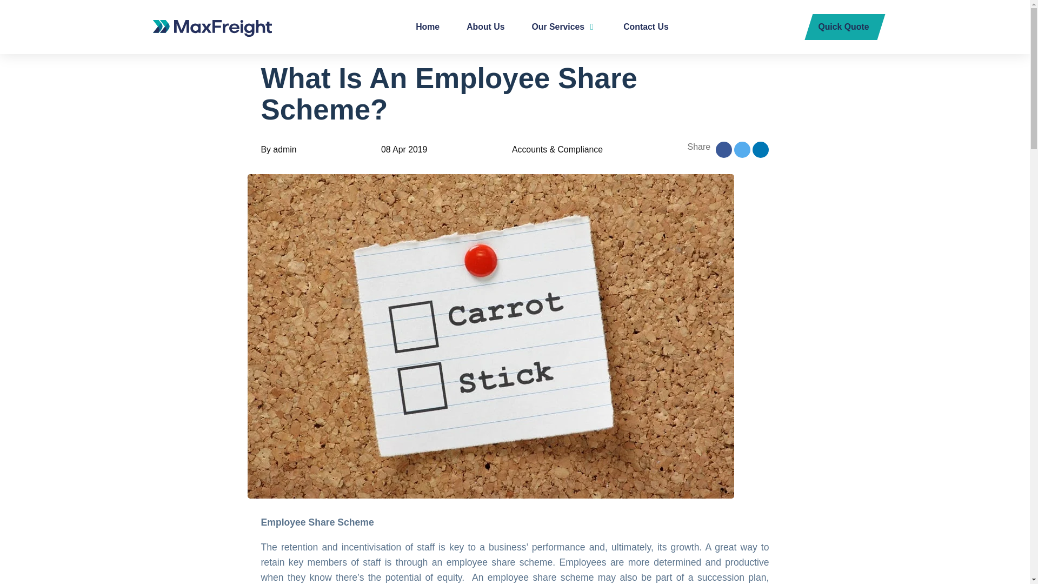 Image resolution: width=1038 pixels, height=584 pixels. What do you see at coordinates (308, 34) in the screenshot?
I see `Back to Insights` at bounding box center [308, 34].